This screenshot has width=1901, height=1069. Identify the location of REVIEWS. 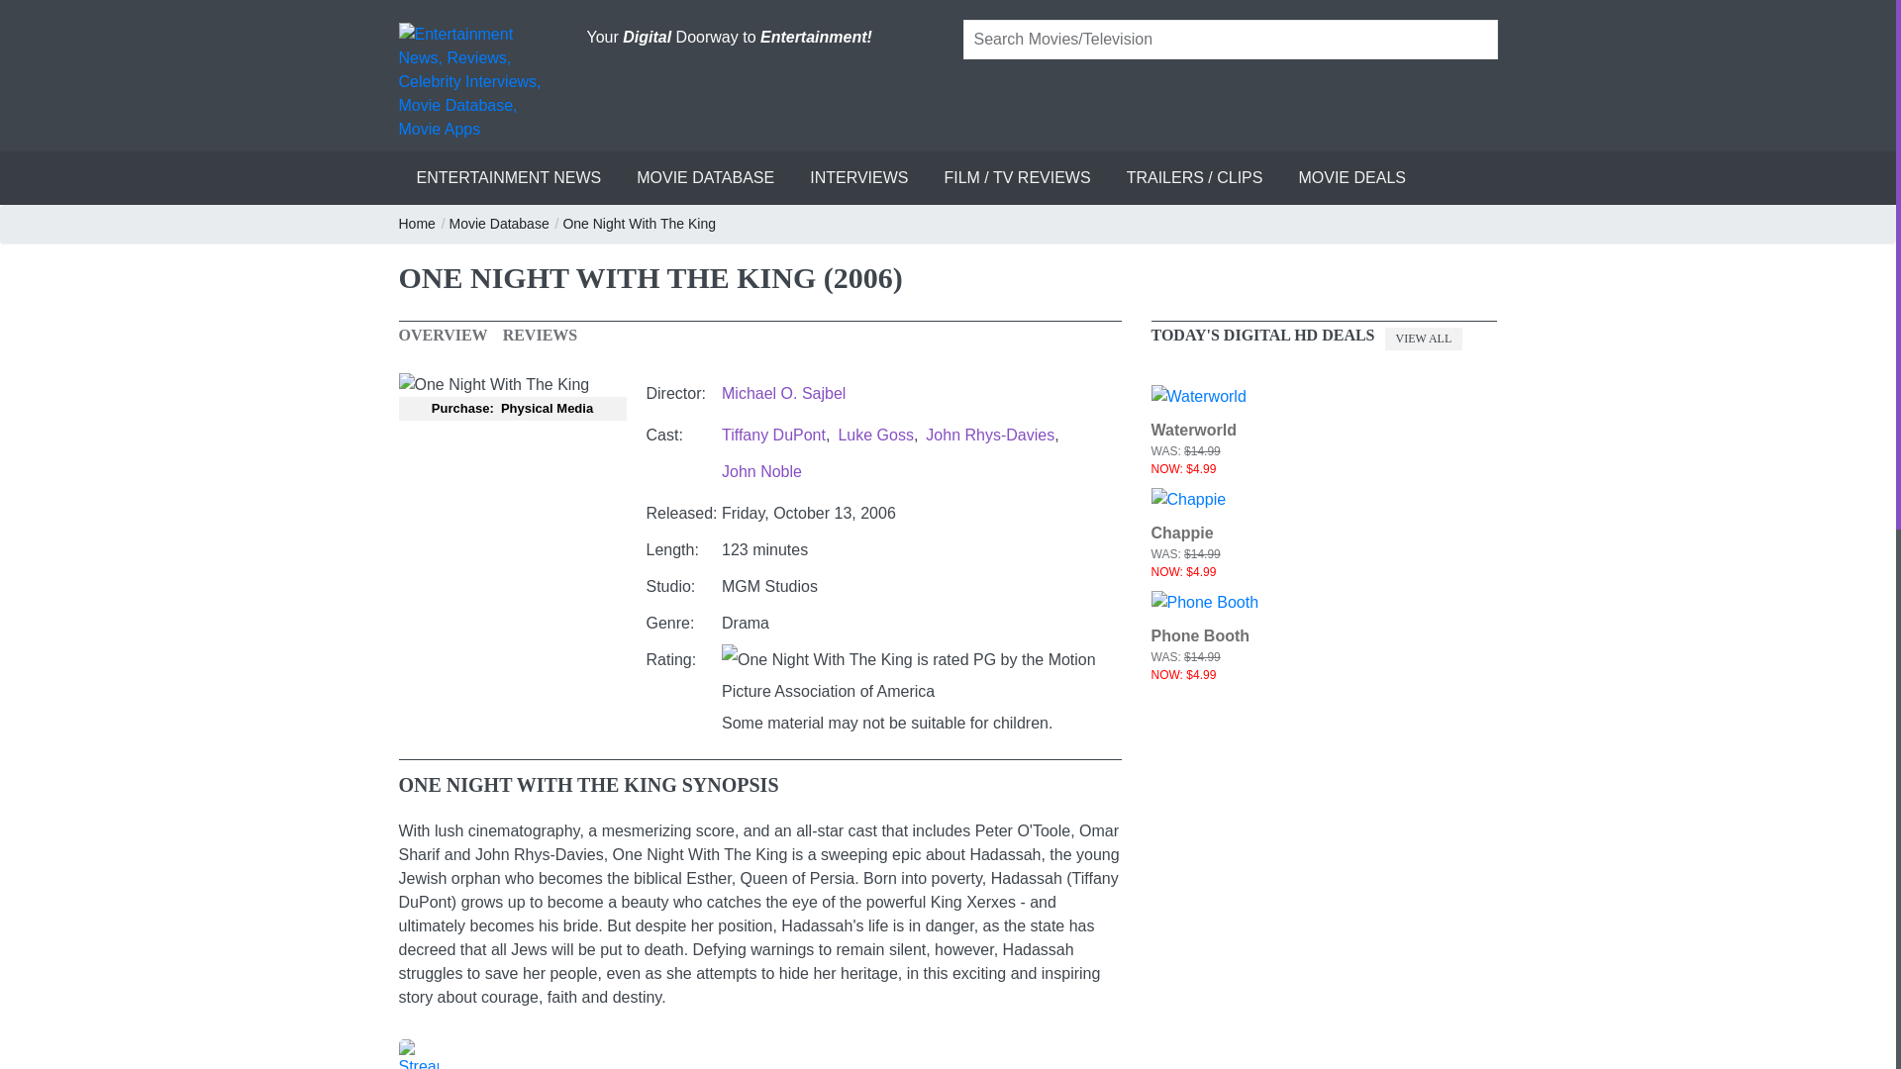
(541, 335).